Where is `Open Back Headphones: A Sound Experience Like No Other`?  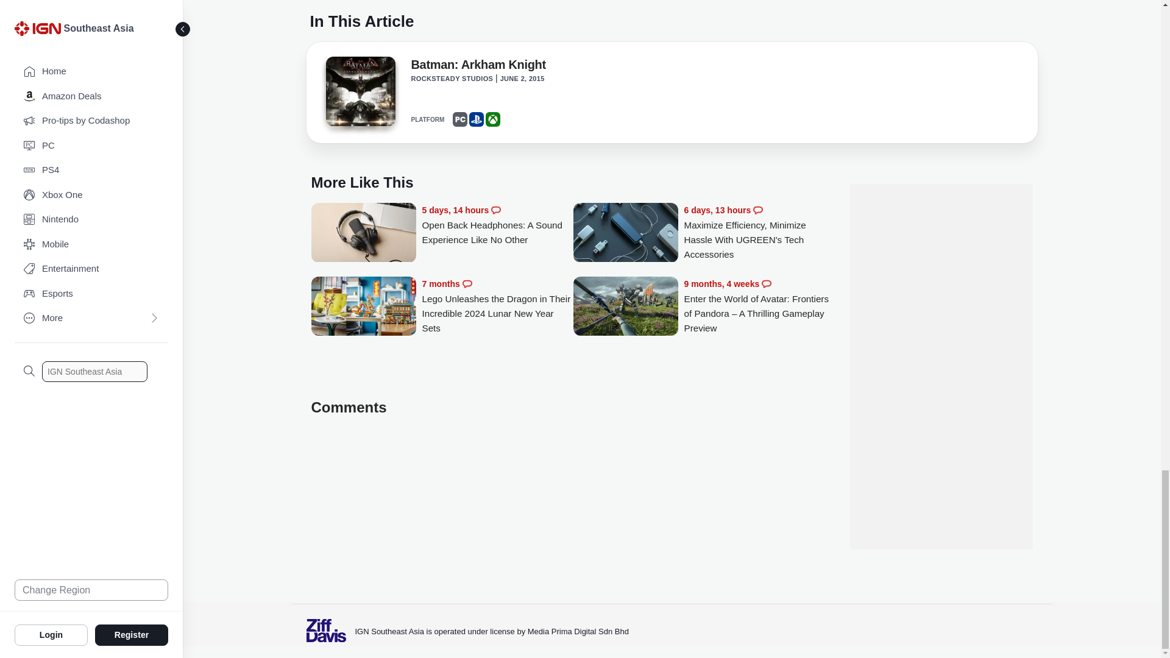 Open Back Headphones: A Sound Experience Like No Other is located at coordinates (363, 233).